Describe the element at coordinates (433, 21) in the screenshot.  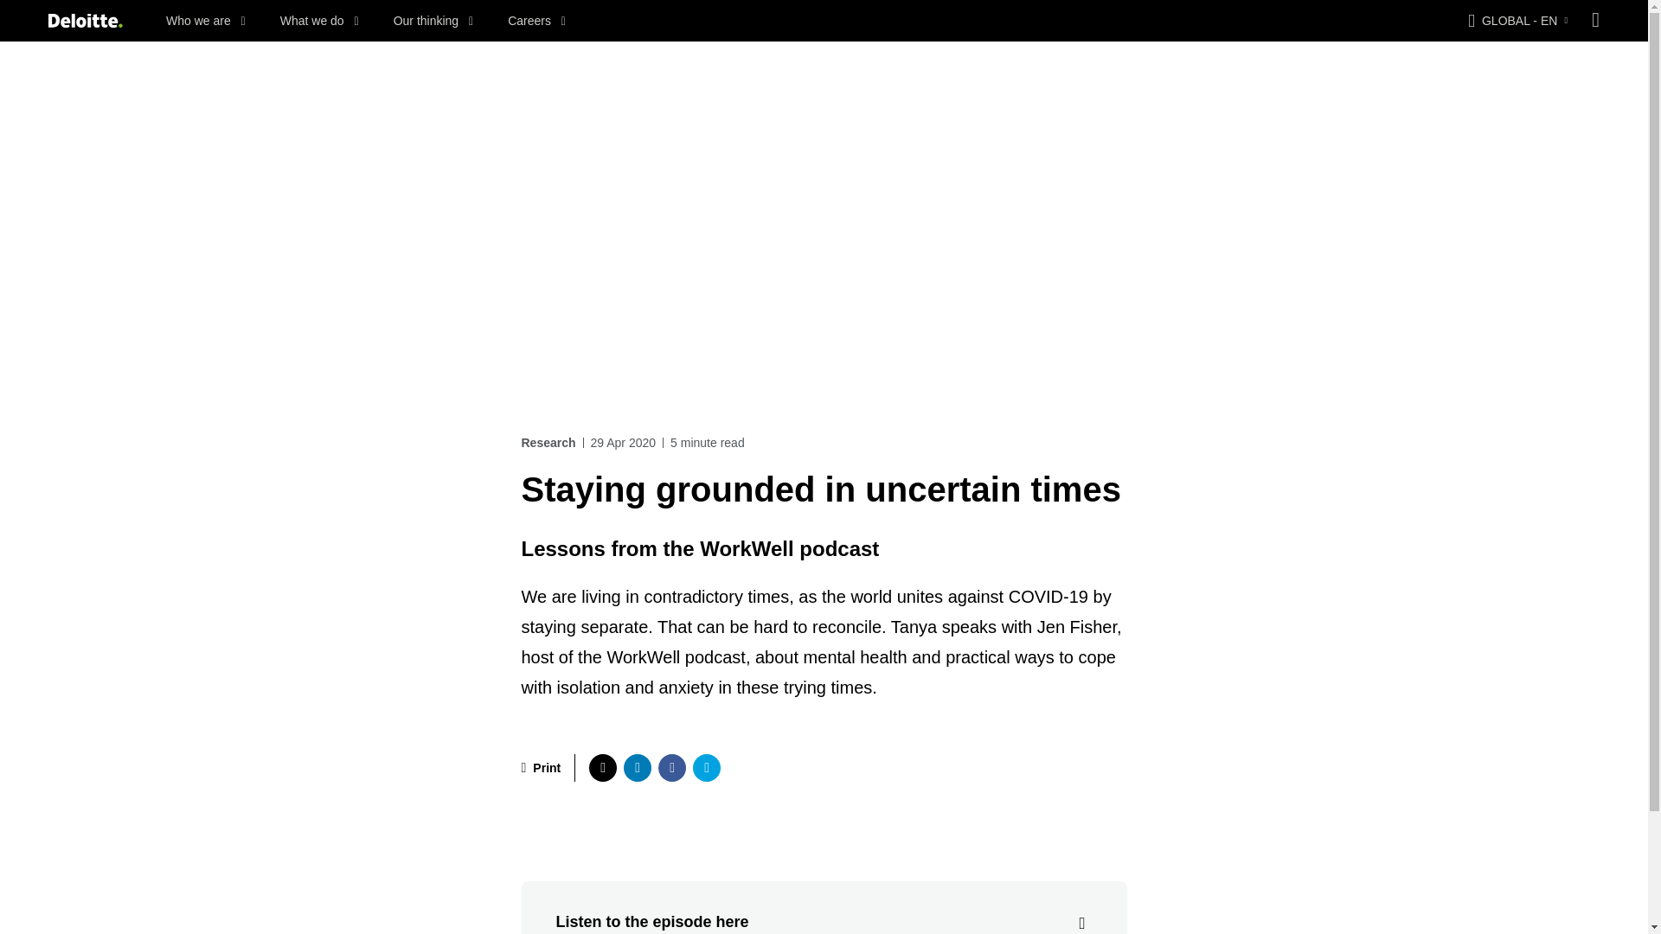
I see `Our thinking` at that location.